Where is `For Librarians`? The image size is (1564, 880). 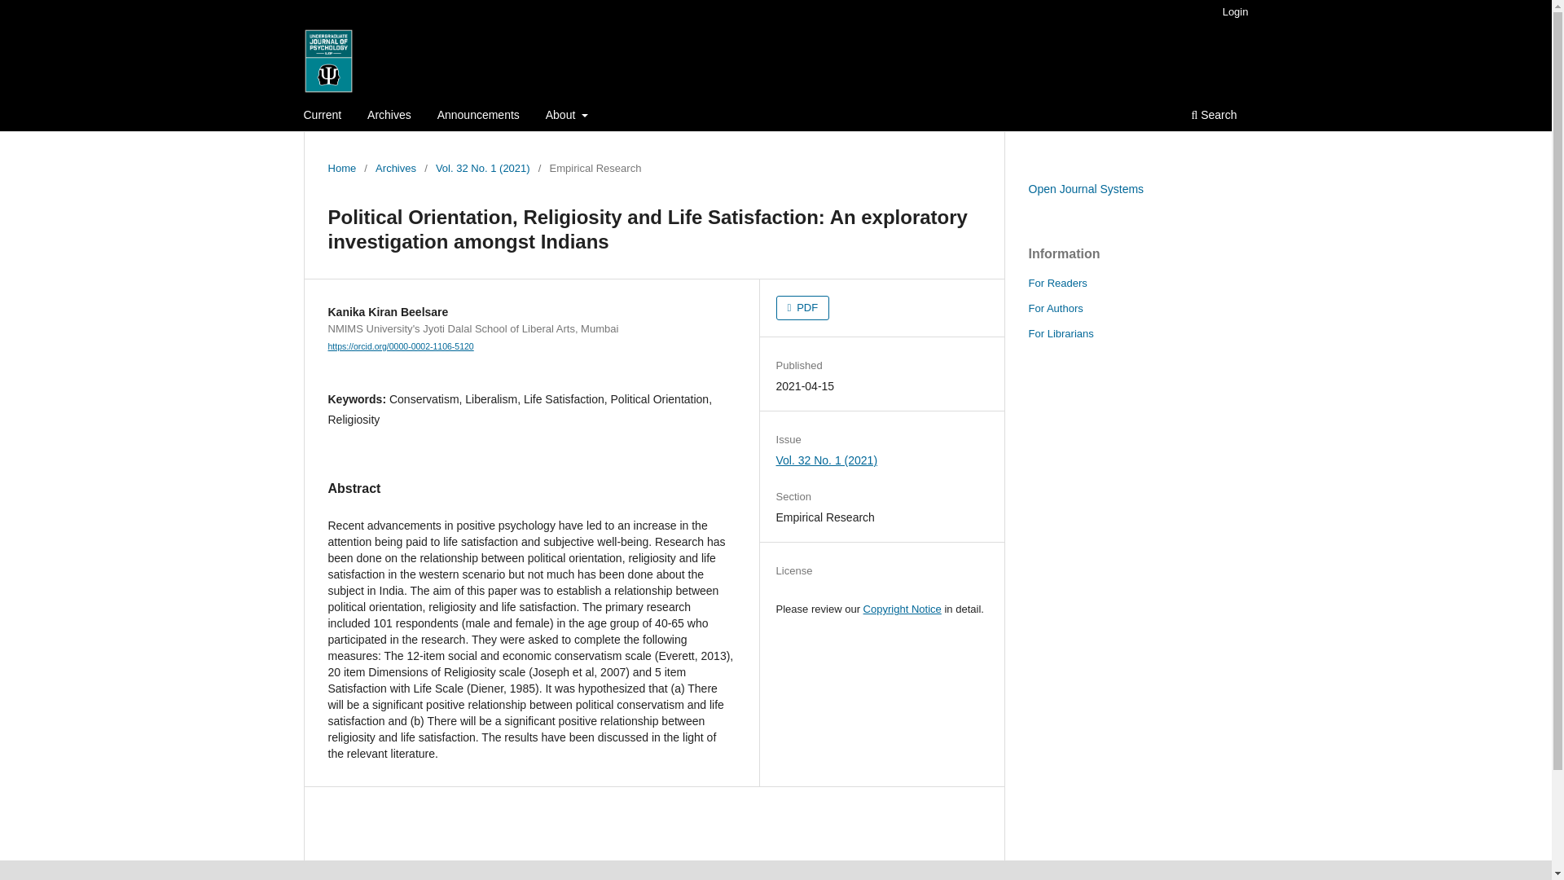
For Librarians is located at coordinates (1061, 332).